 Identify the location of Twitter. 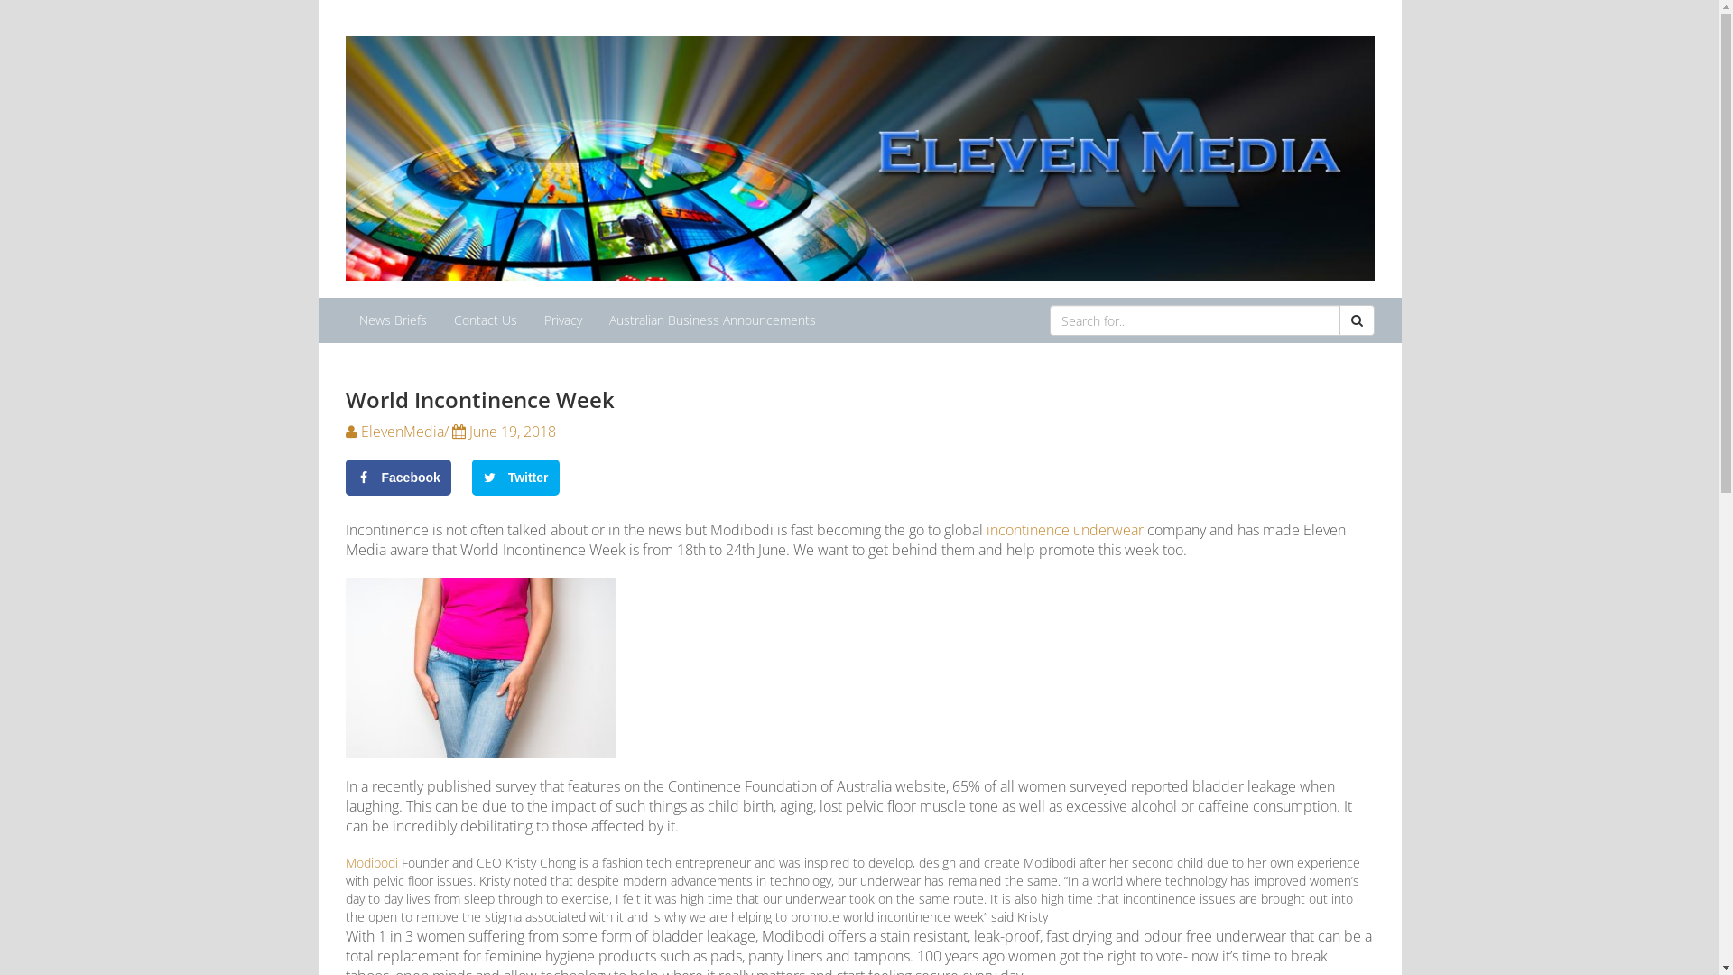
(516, 477).